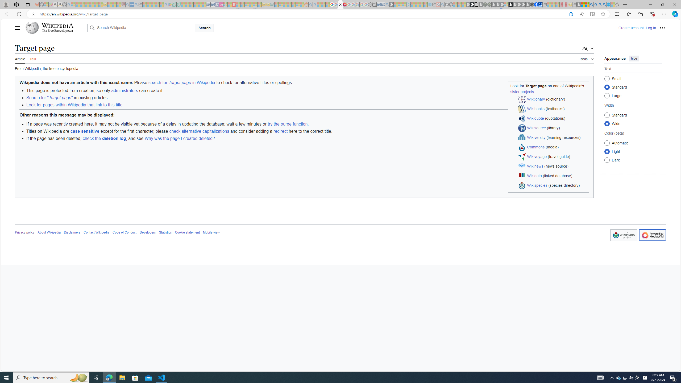 The width and height of the screenshot is (681, 383). I want to click on Pets - MSN - Sleeping, so click(157, 5).